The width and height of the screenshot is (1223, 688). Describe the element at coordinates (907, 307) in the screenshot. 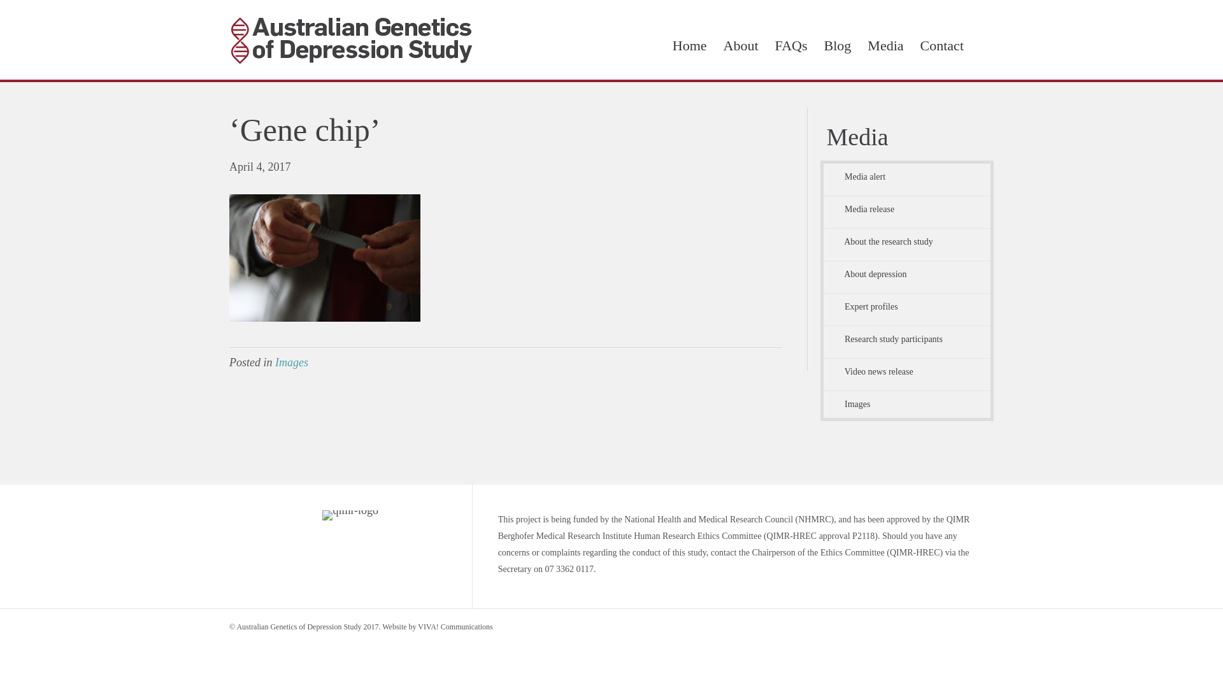

I see `Expert profiles` at that location.